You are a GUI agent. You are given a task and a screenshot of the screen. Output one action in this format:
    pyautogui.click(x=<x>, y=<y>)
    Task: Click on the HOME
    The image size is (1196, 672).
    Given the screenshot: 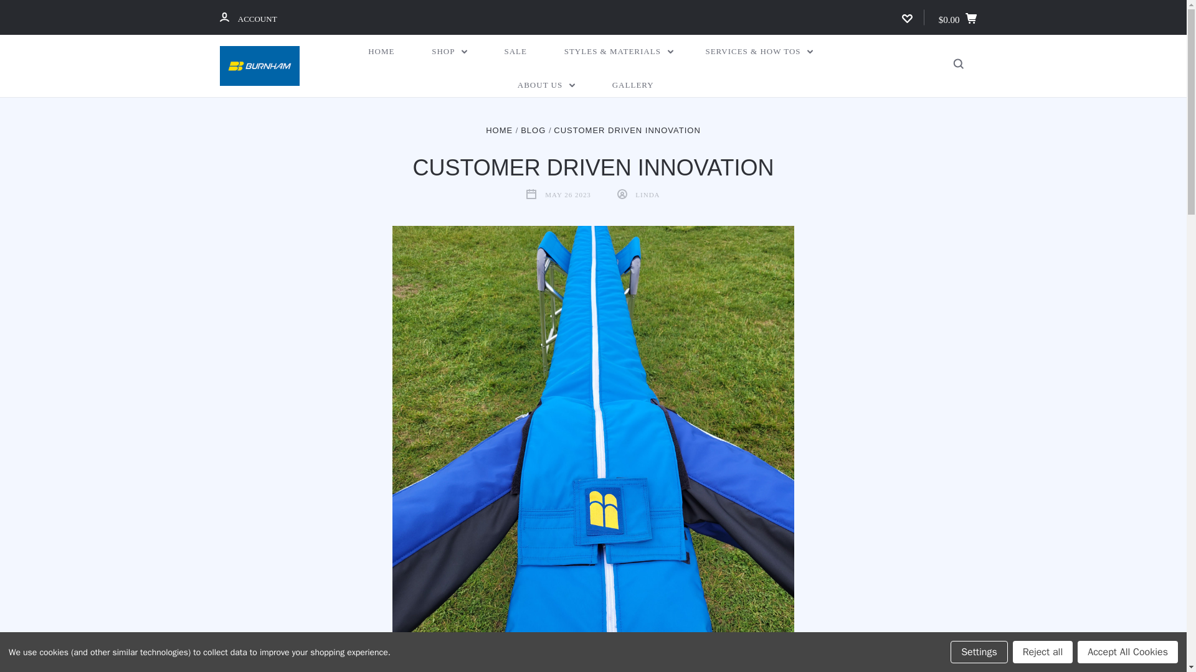 What is the action you would take?
    pyautogui.click(x=381, y=52)
    